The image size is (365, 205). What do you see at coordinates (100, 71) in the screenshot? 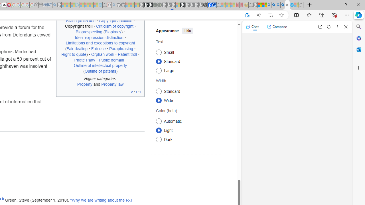
I see `Outline of patents` at bounding box center [100, 71].